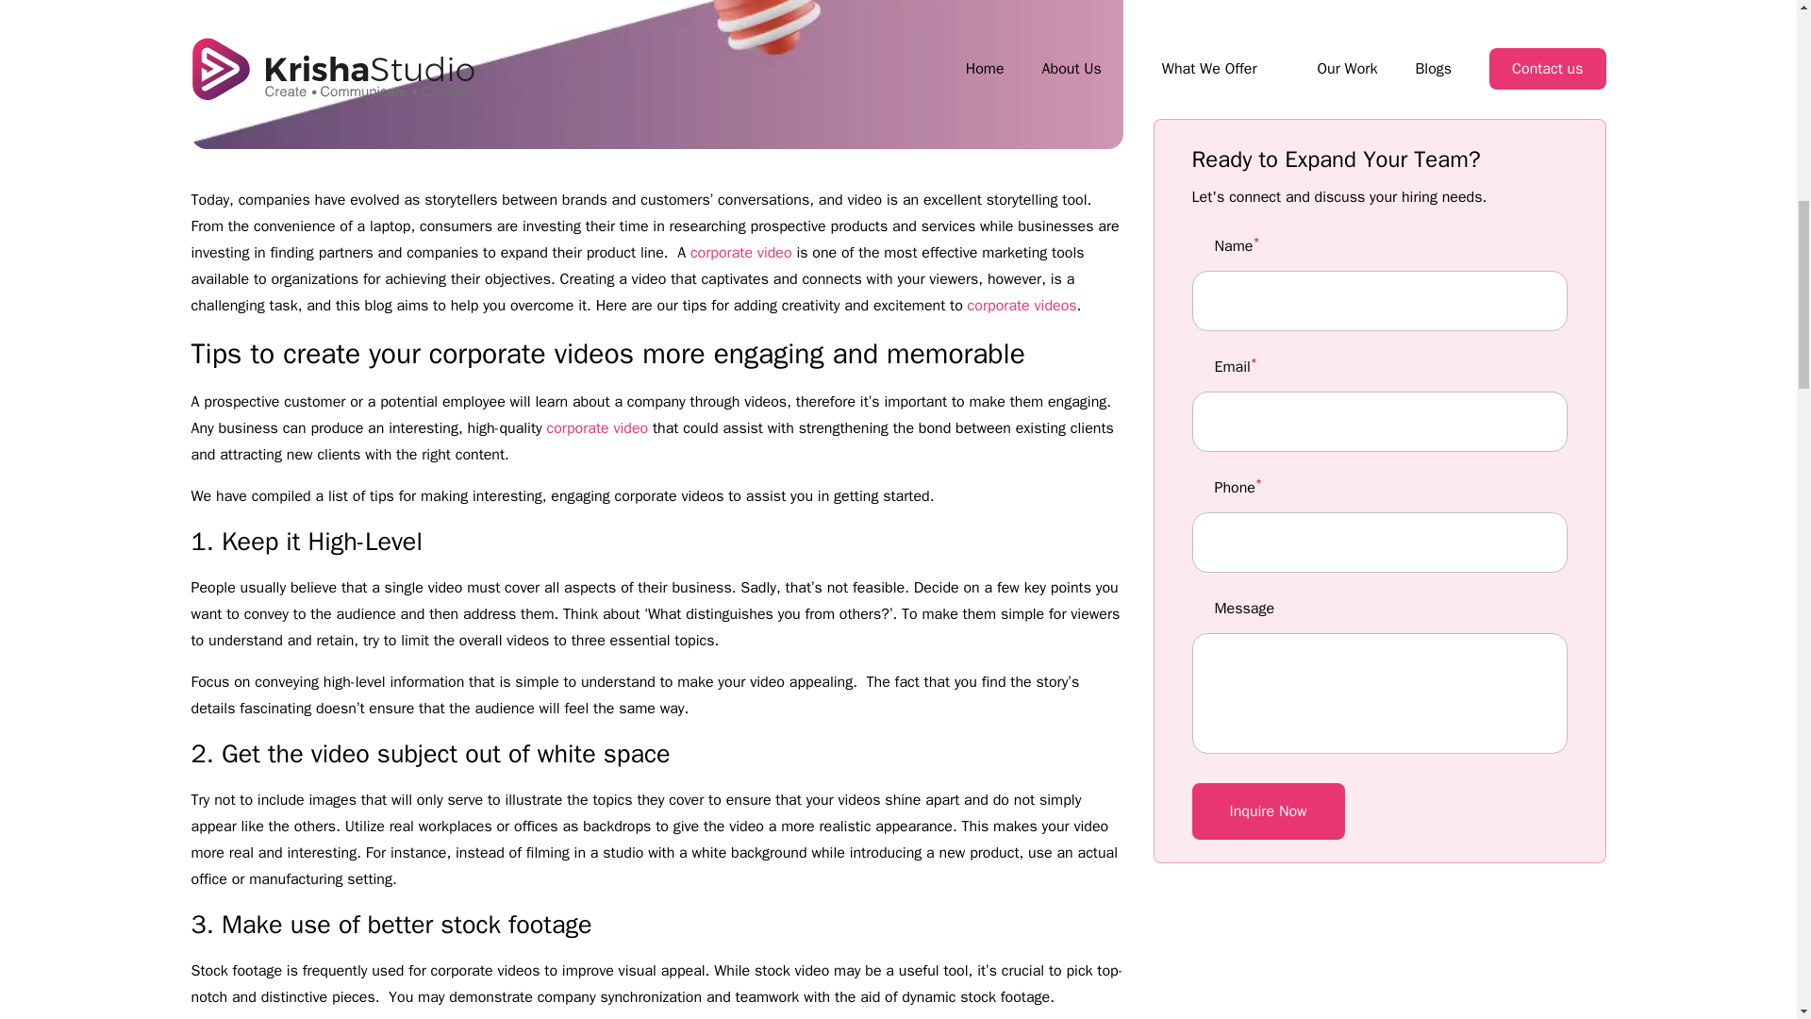 This screenshot has height=1019, width=1811. I want to click on Inquire Now, so click(1268, 313).